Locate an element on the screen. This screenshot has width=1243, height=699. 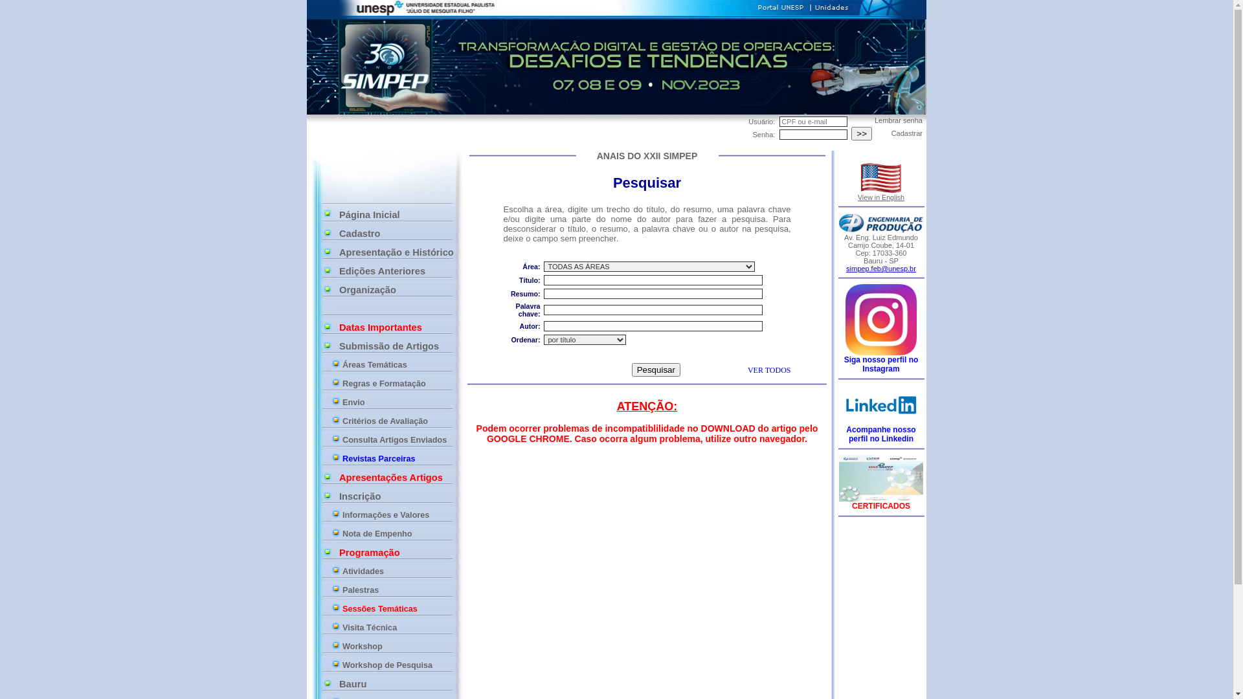
Siga nosso perfil no Instagram is located at coordinates (882, 361).